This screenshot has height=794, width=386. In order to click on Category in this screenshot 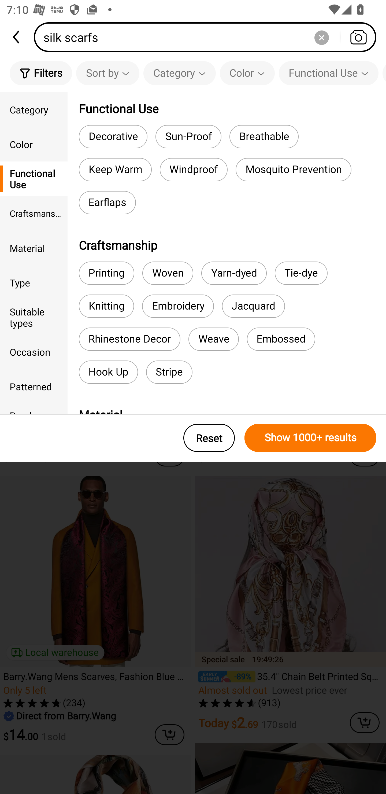, I will do `click(180, 73)`.